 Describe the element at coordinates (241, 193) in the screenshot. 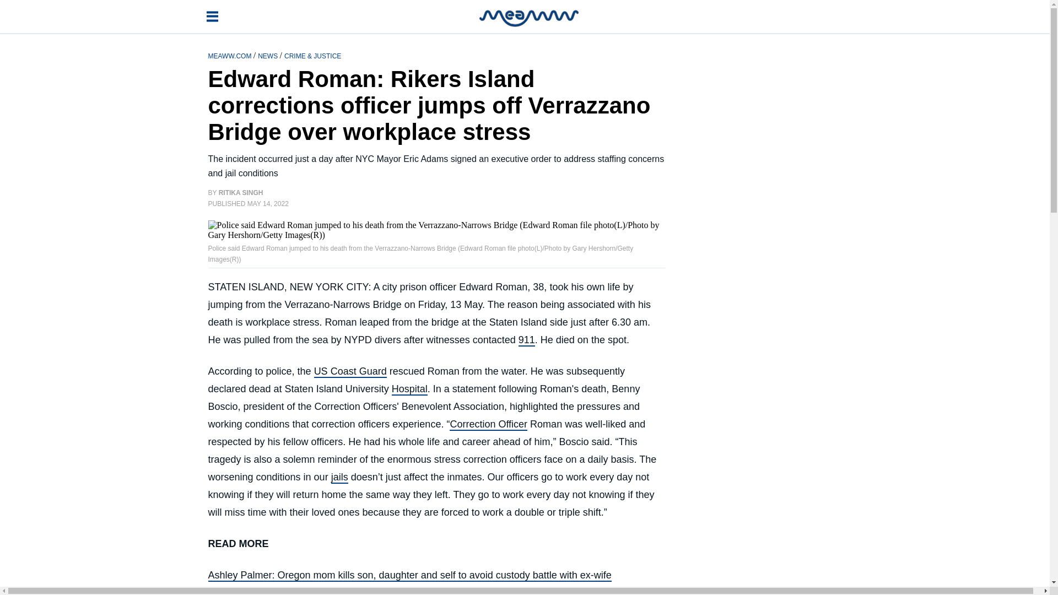

I see `RITIKA SINGH` at that location.